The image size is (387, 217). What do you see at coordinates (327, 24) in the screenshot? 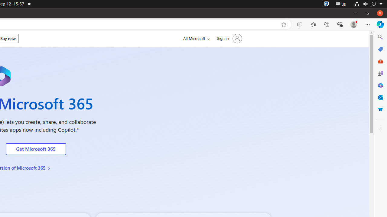
I see `Collections` at bounding box center [327, 24].